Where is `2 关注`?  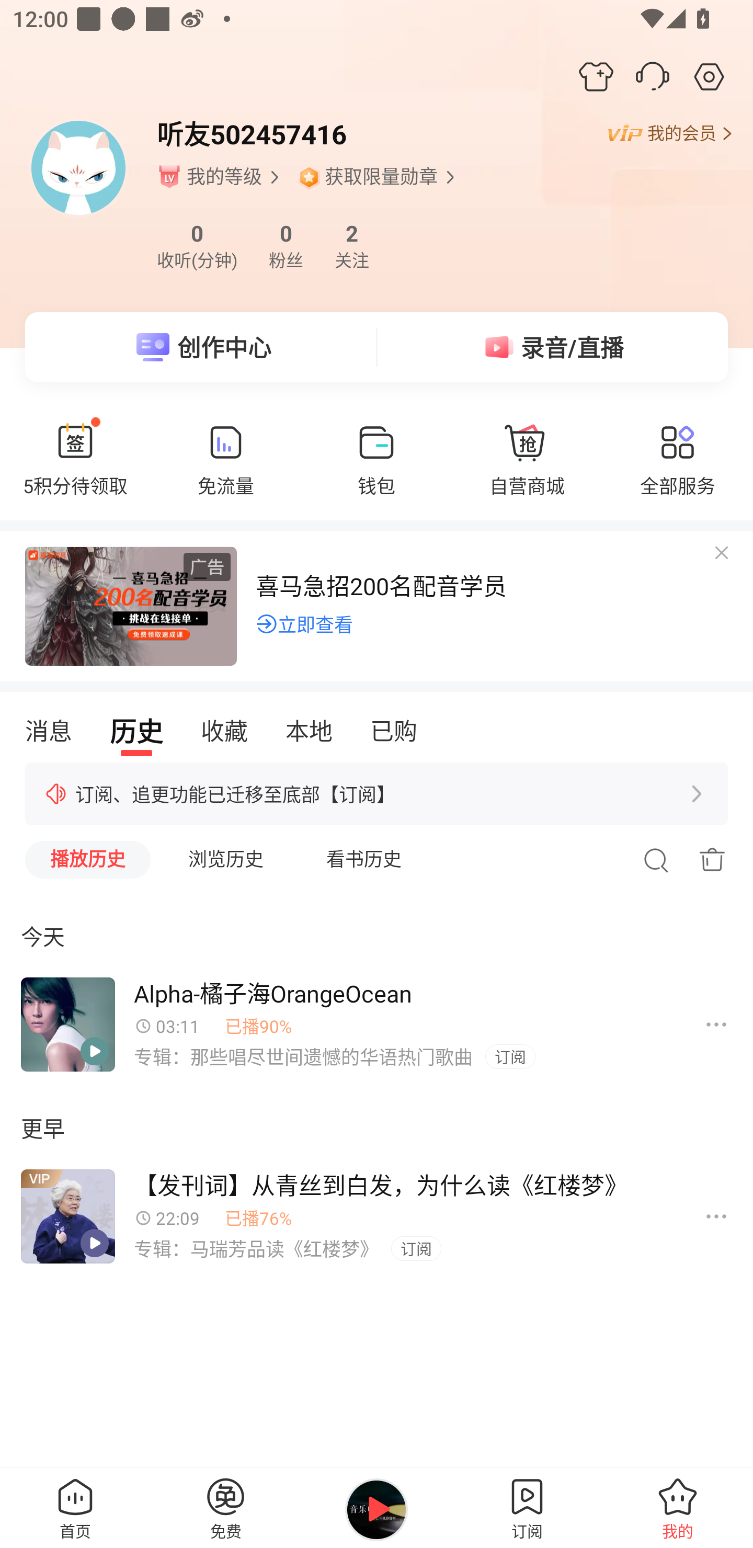 2 关注 is located at coordinates (351, 246).